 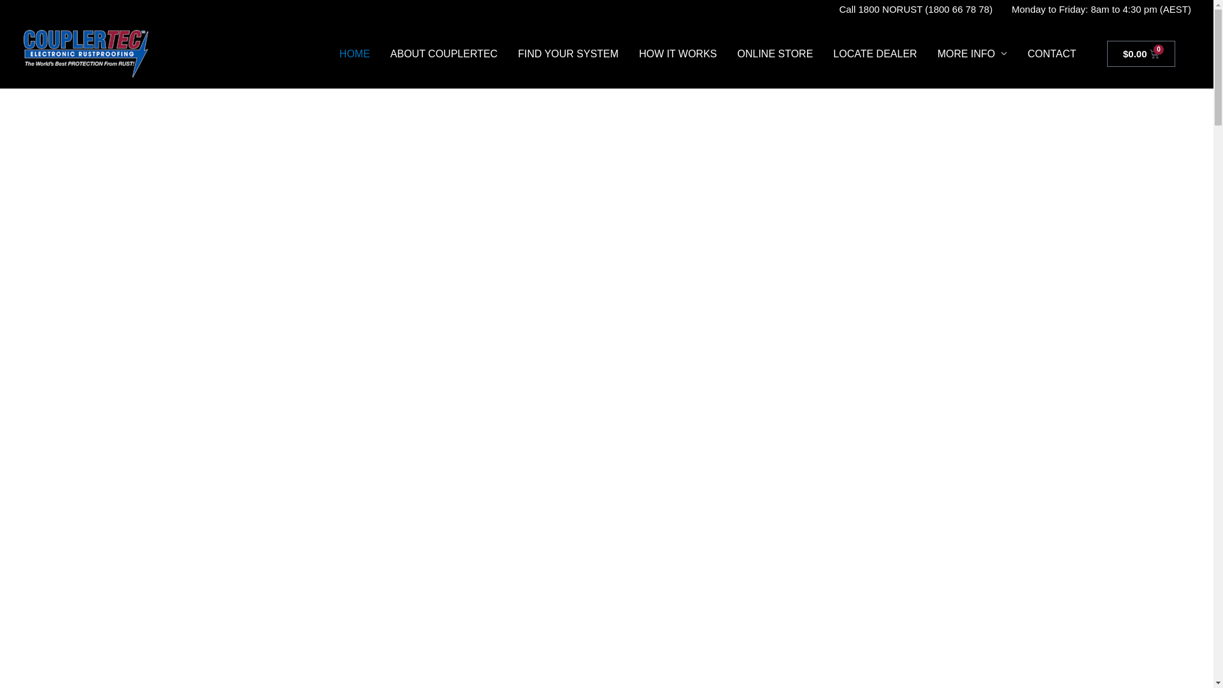 What do you see at coordinates (678, 54) in the screenshot?
I see `HOW IT WORKS` at bounding box center [678, 54].